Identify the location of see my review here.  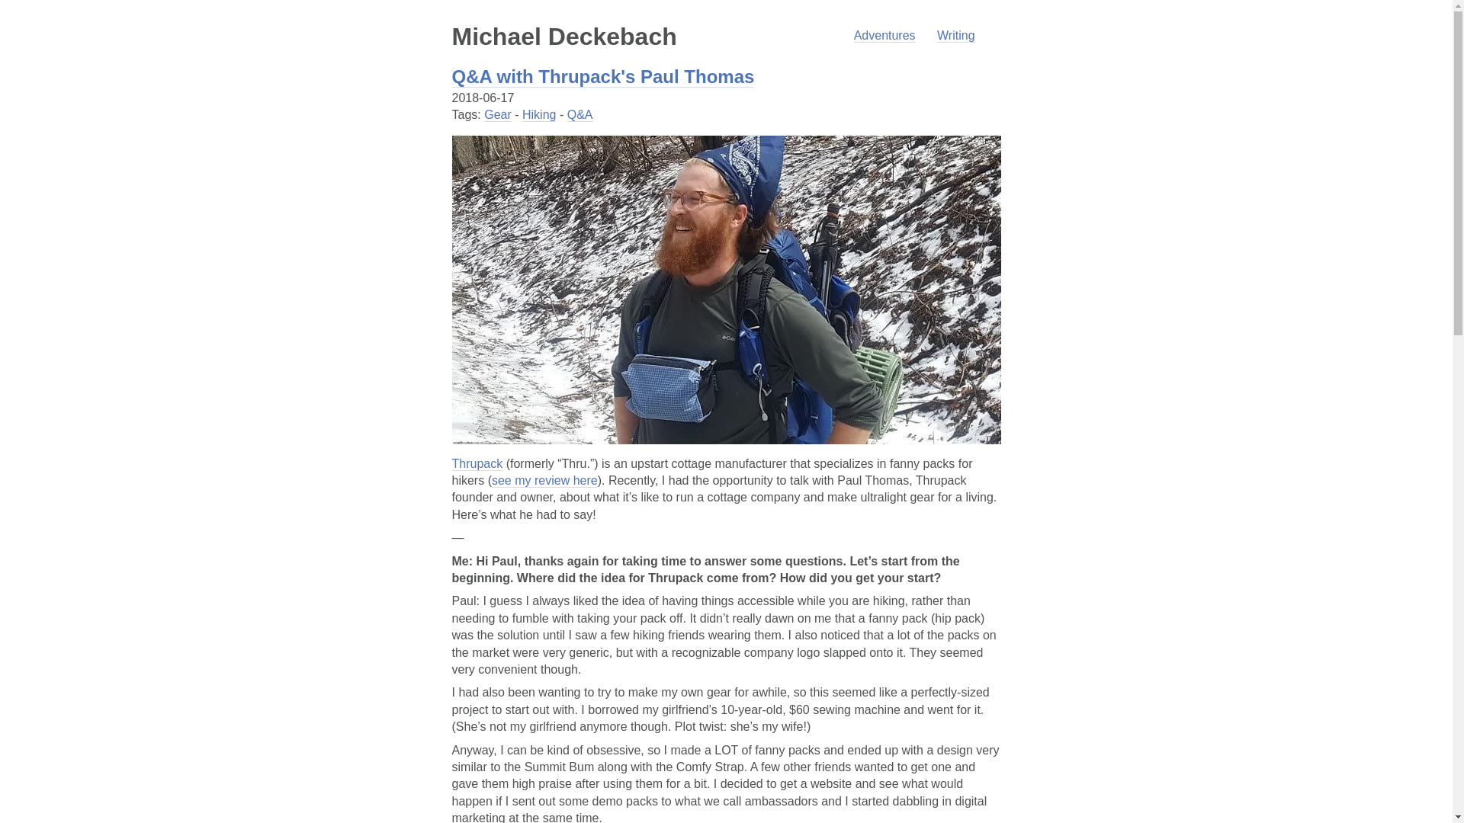
(544, 481).